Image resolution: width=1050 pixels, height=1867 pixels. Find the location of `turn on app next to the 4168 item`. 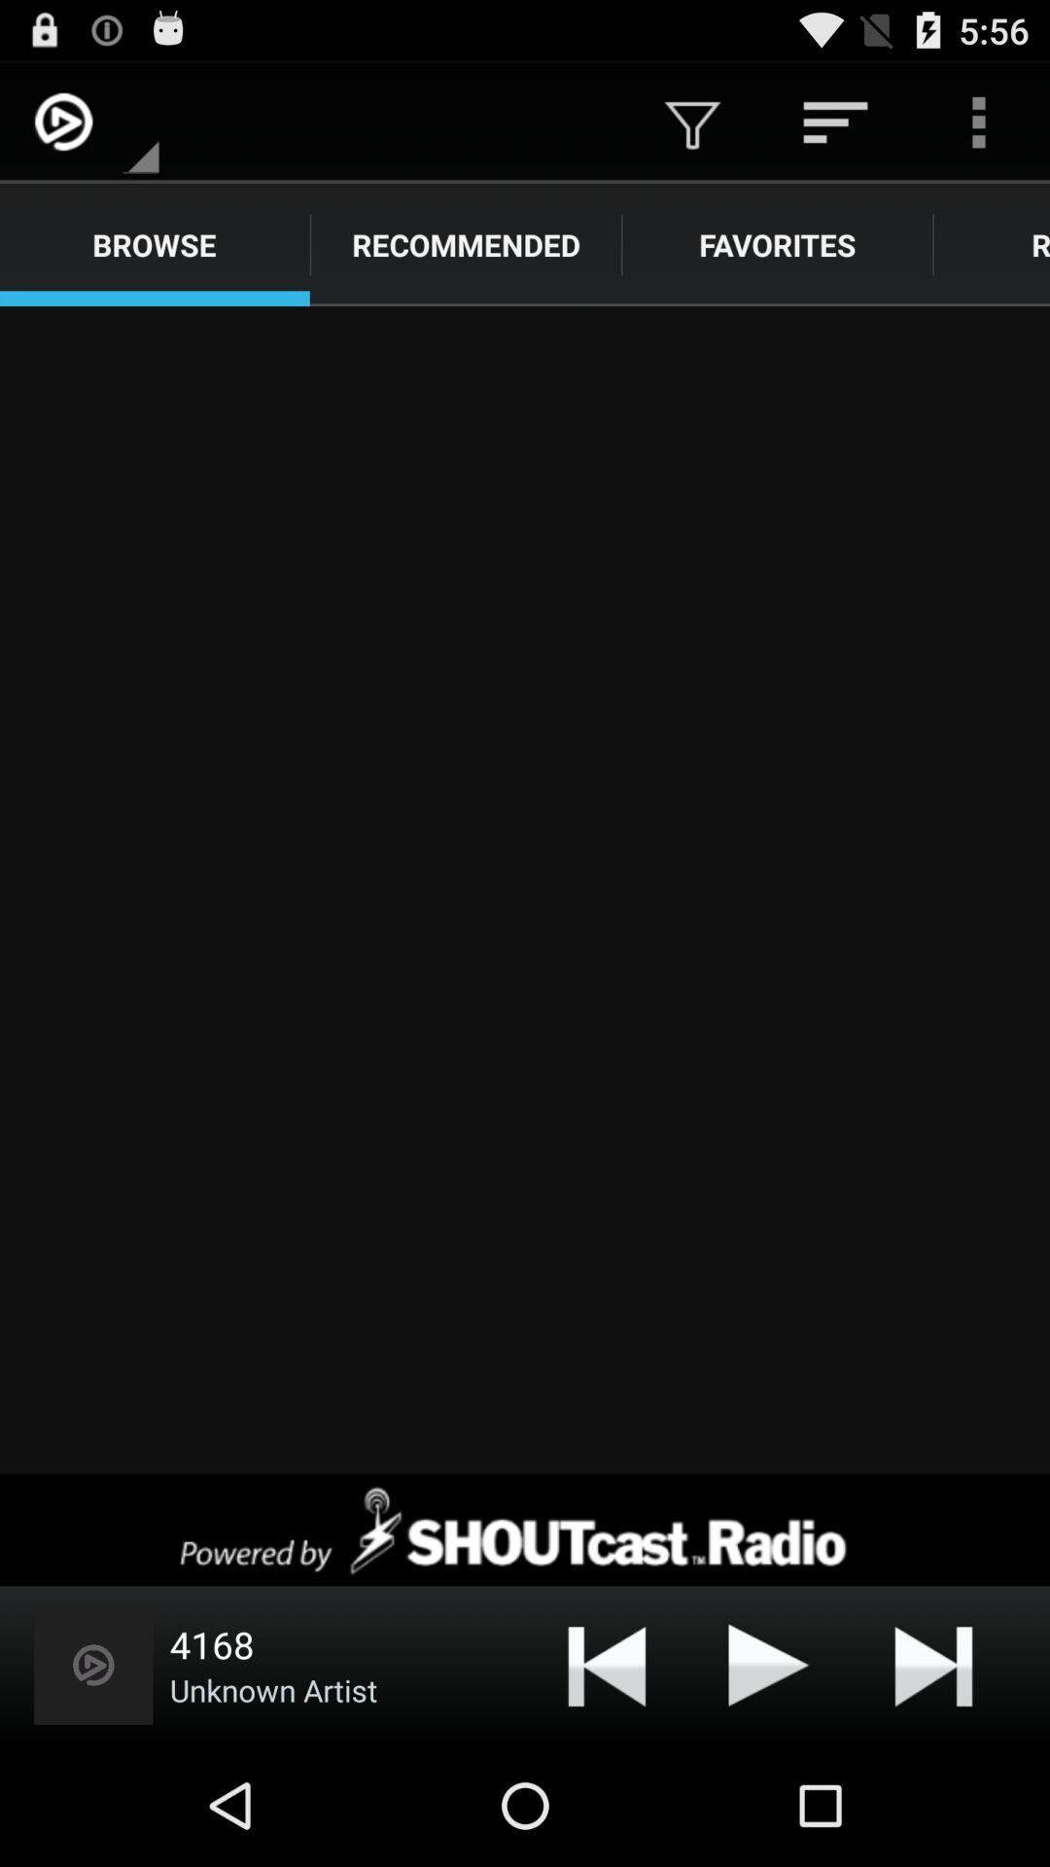

turn on app next to the 4168 item is located at coordinates (93, 1665).